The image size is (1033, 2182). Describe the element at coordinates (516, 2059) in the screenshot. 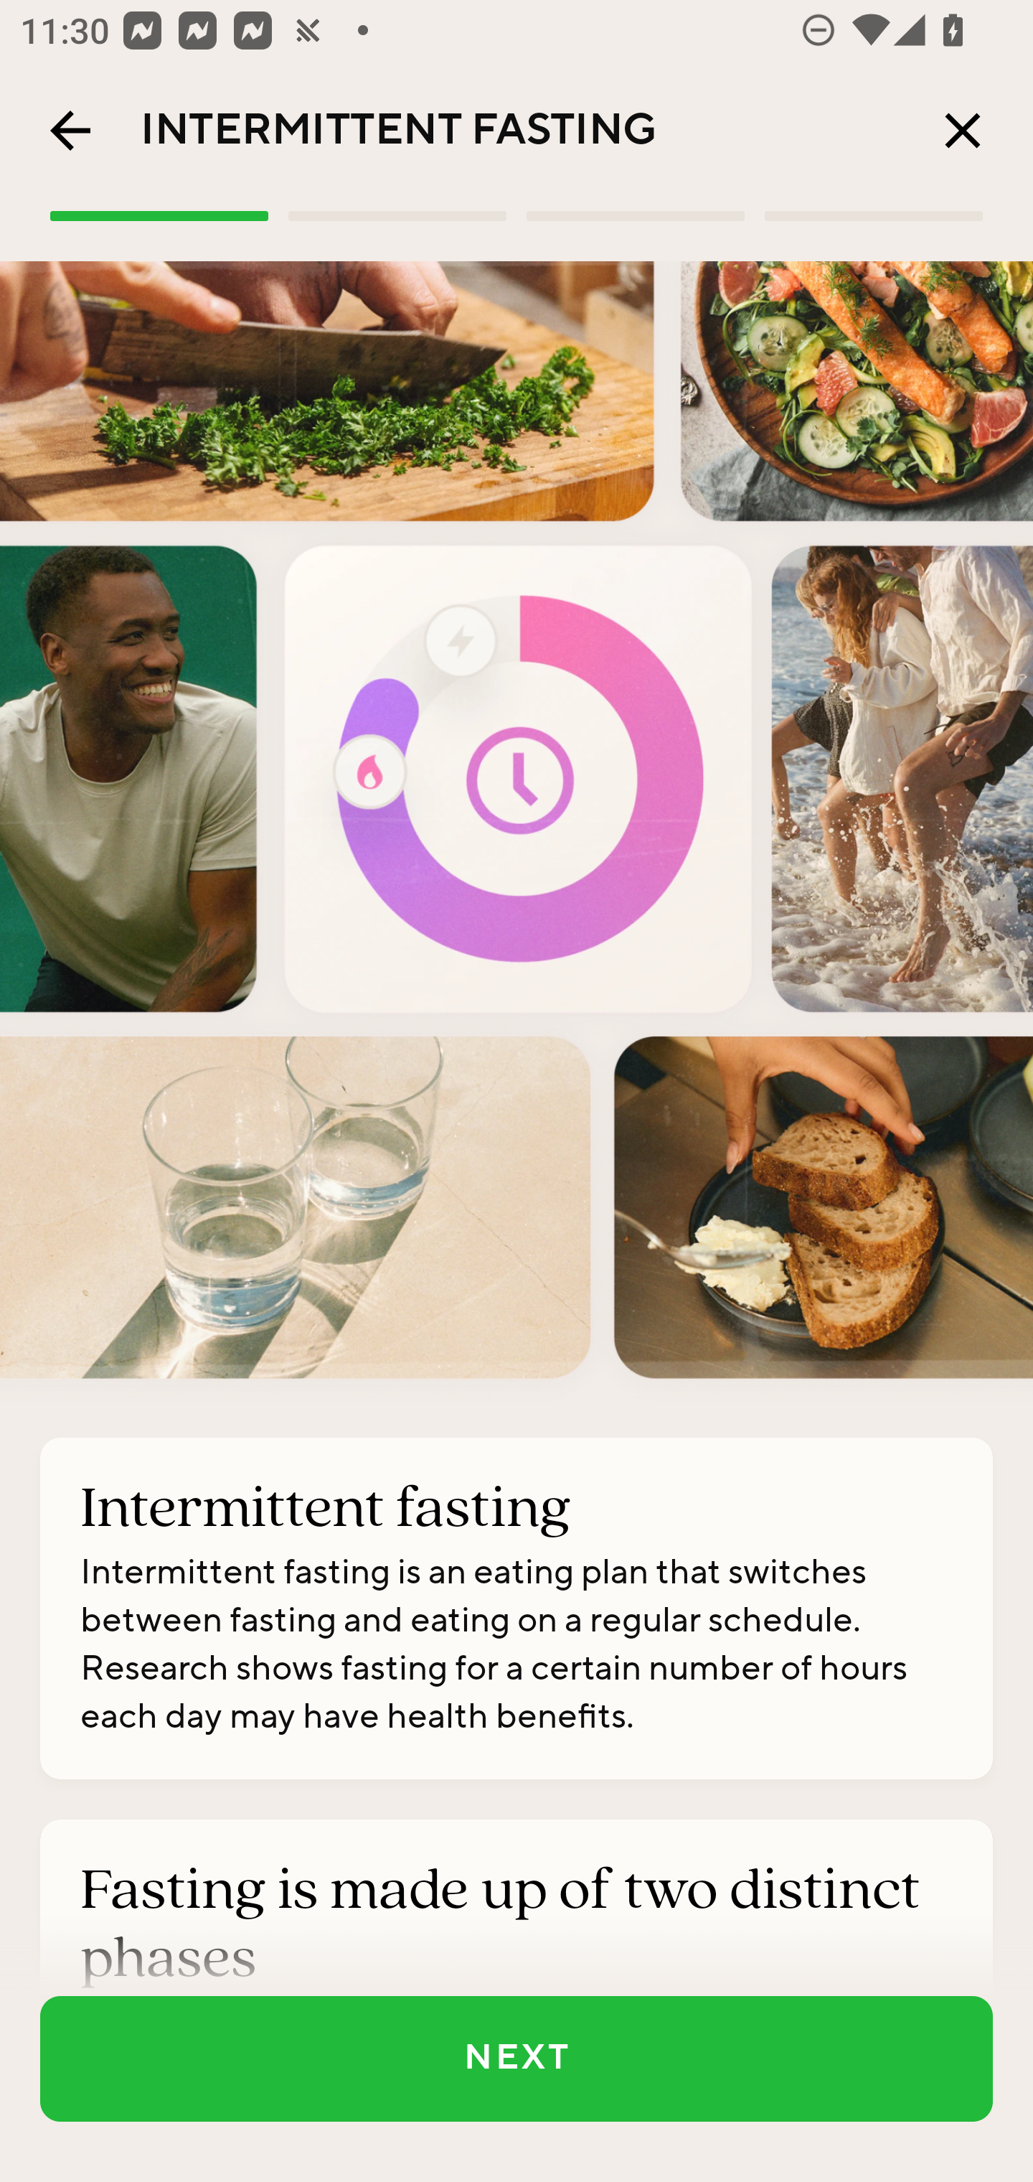

I see `NEXT` at that location.